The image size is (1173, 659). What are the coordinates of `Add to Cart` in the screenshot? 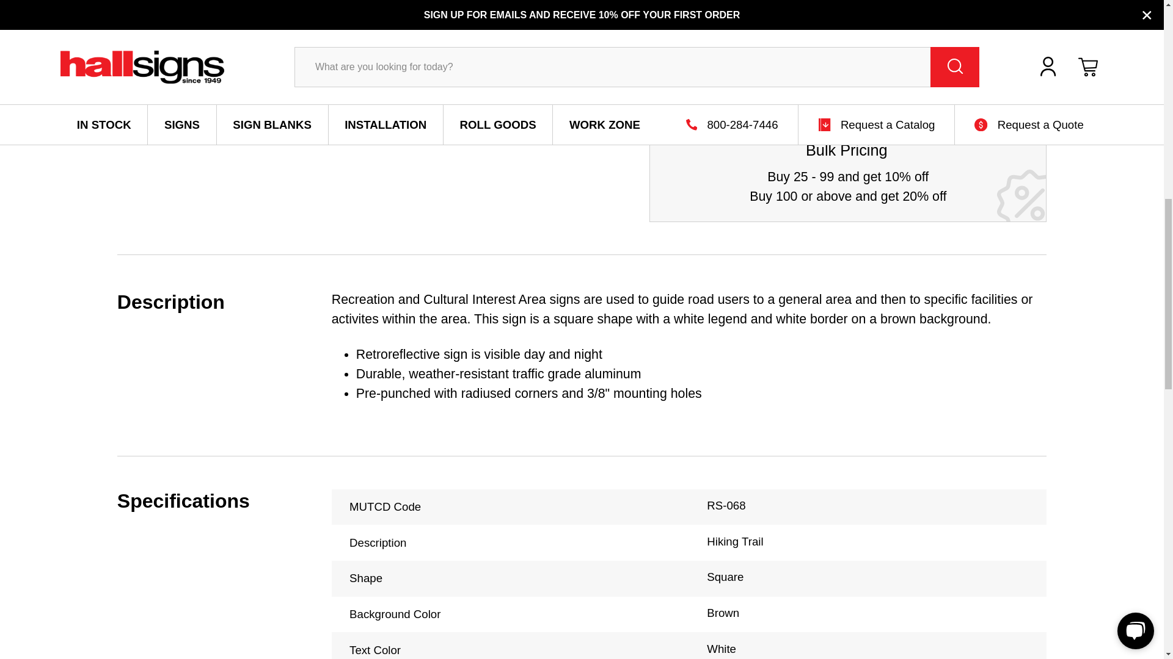 It's located at (824, 83).